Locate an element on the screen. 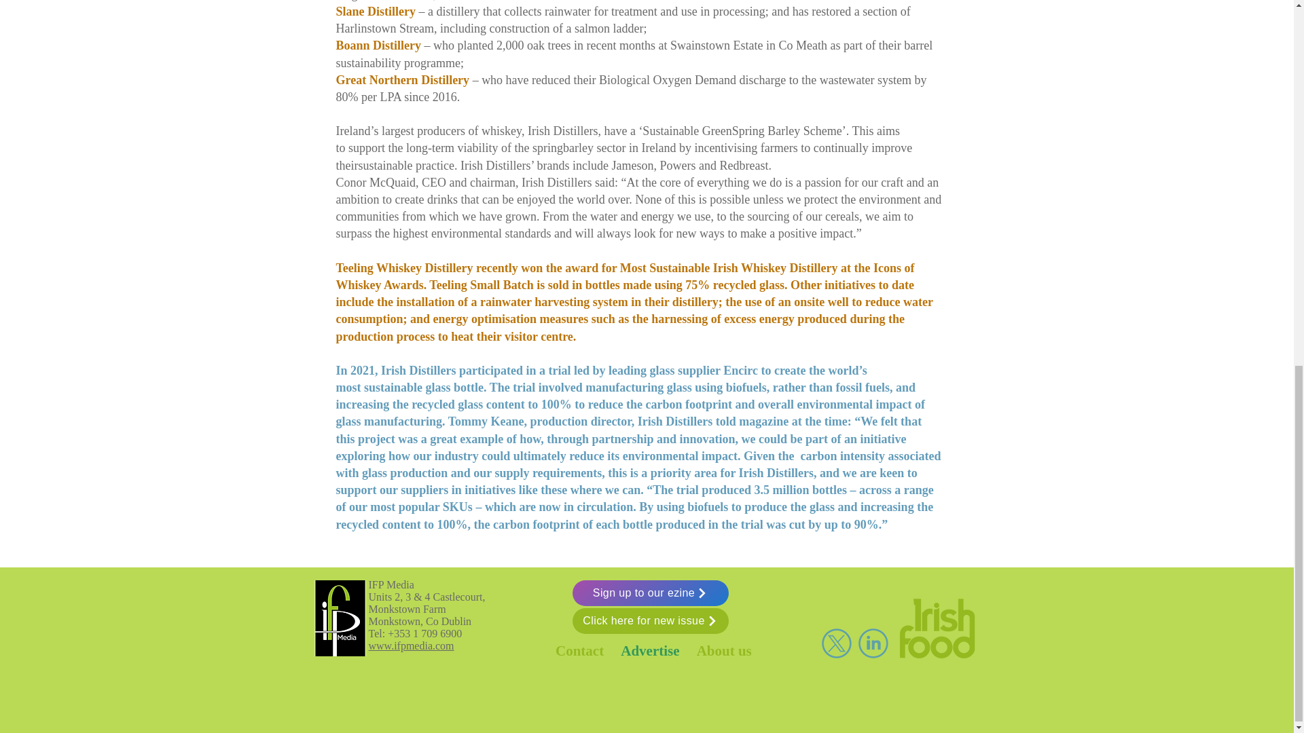 The width and height of the screenshot is (1304, 733). Click here for new issue is located at coordinates (649, 621).